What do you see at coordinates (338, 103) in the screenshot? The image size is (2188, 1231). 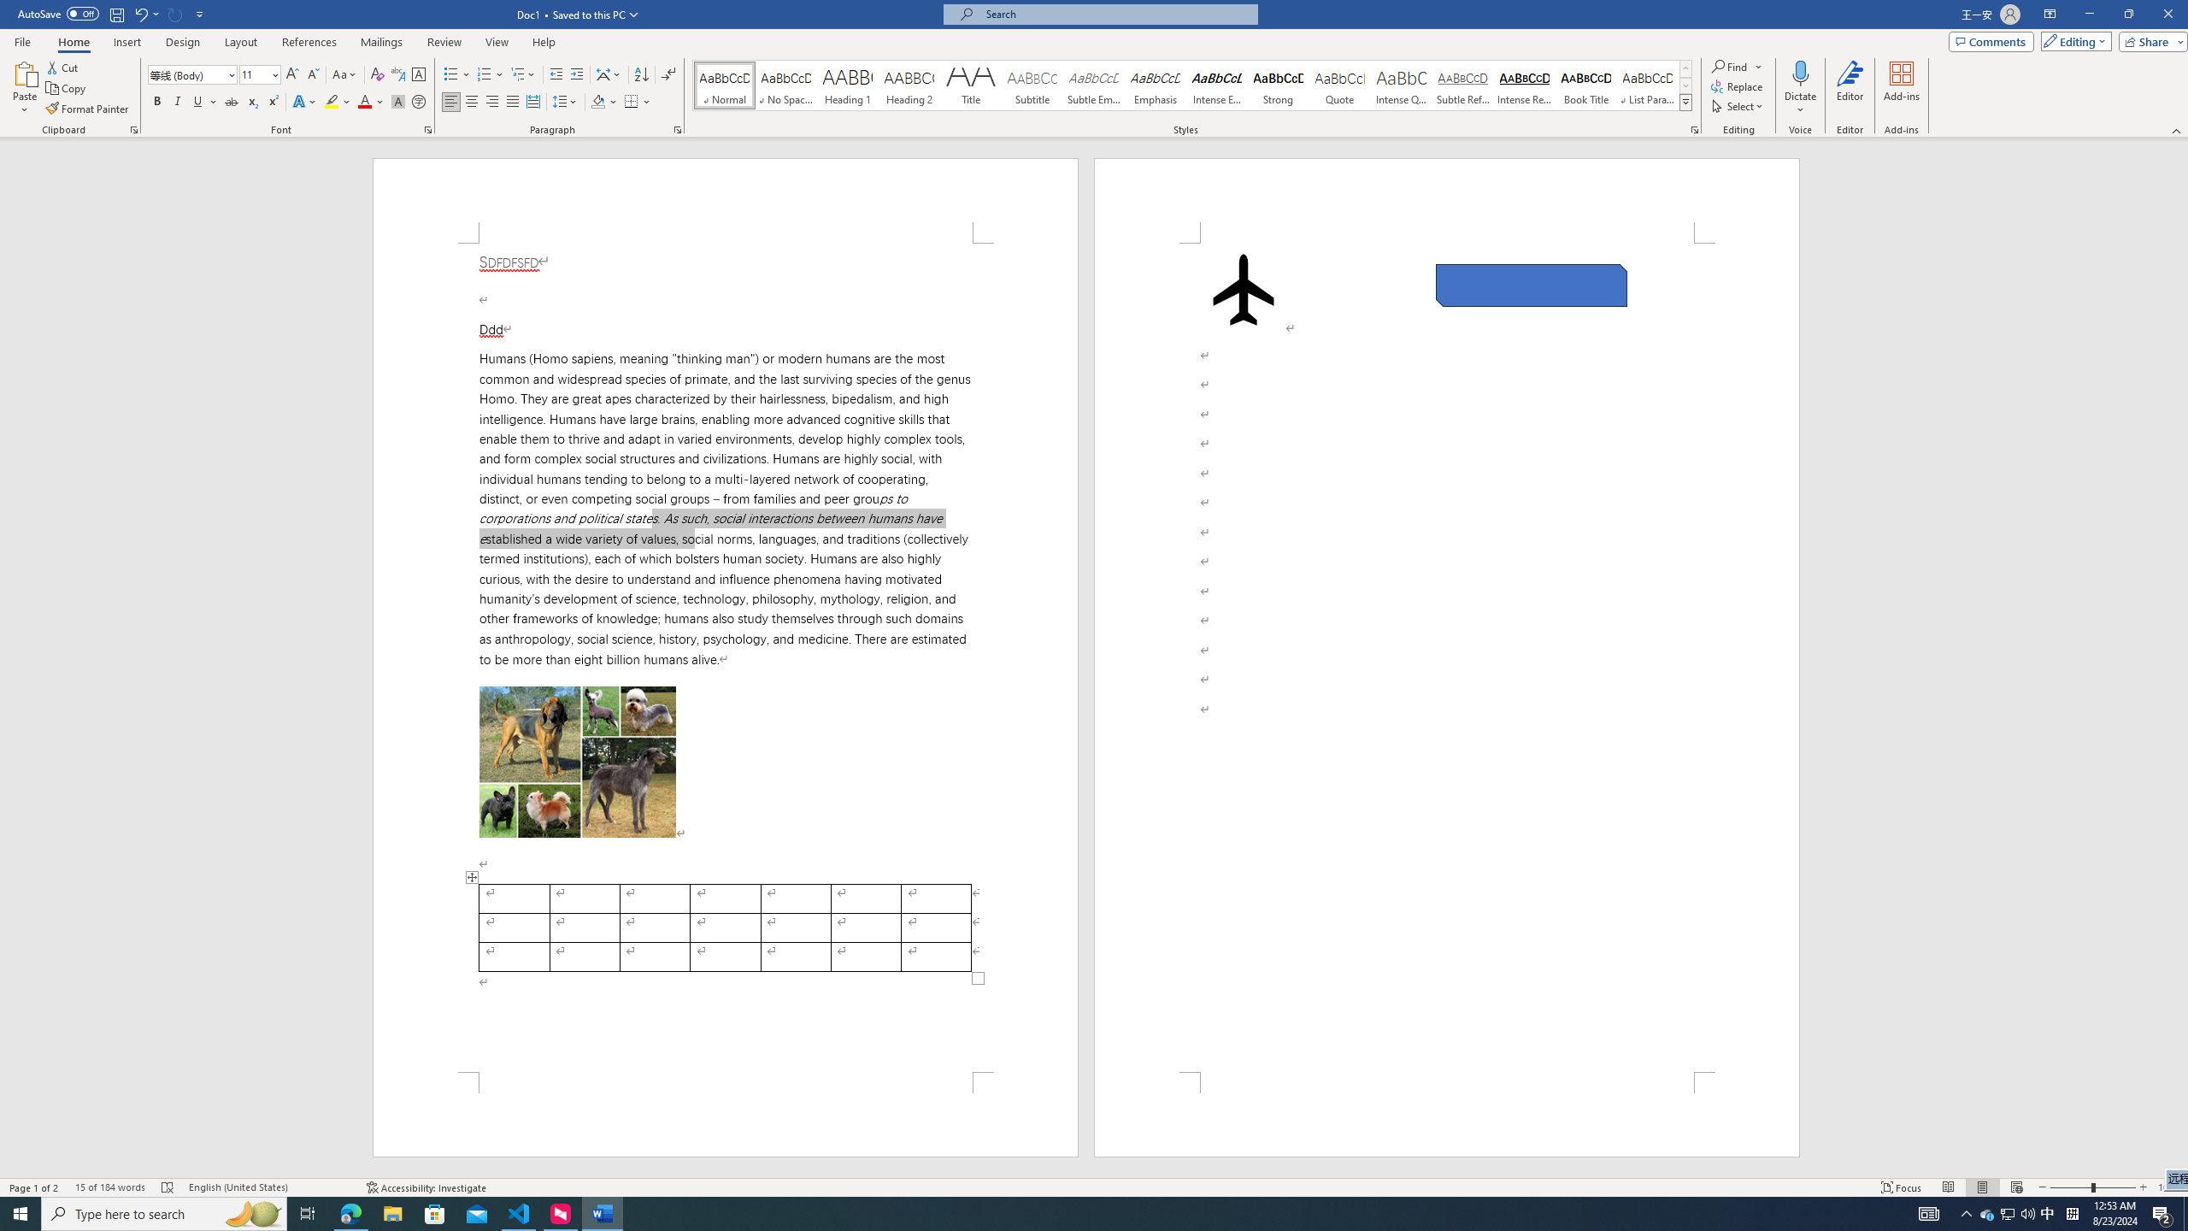 I see `Text Highlight Color` at bounding box center [338, 103].